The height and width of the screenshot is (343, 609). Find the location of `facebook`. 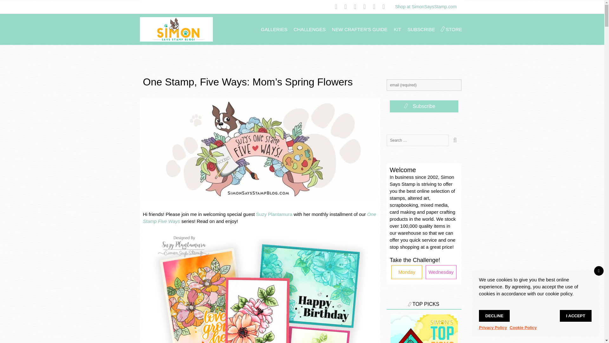

facebook is located at coordinates (338, 7).